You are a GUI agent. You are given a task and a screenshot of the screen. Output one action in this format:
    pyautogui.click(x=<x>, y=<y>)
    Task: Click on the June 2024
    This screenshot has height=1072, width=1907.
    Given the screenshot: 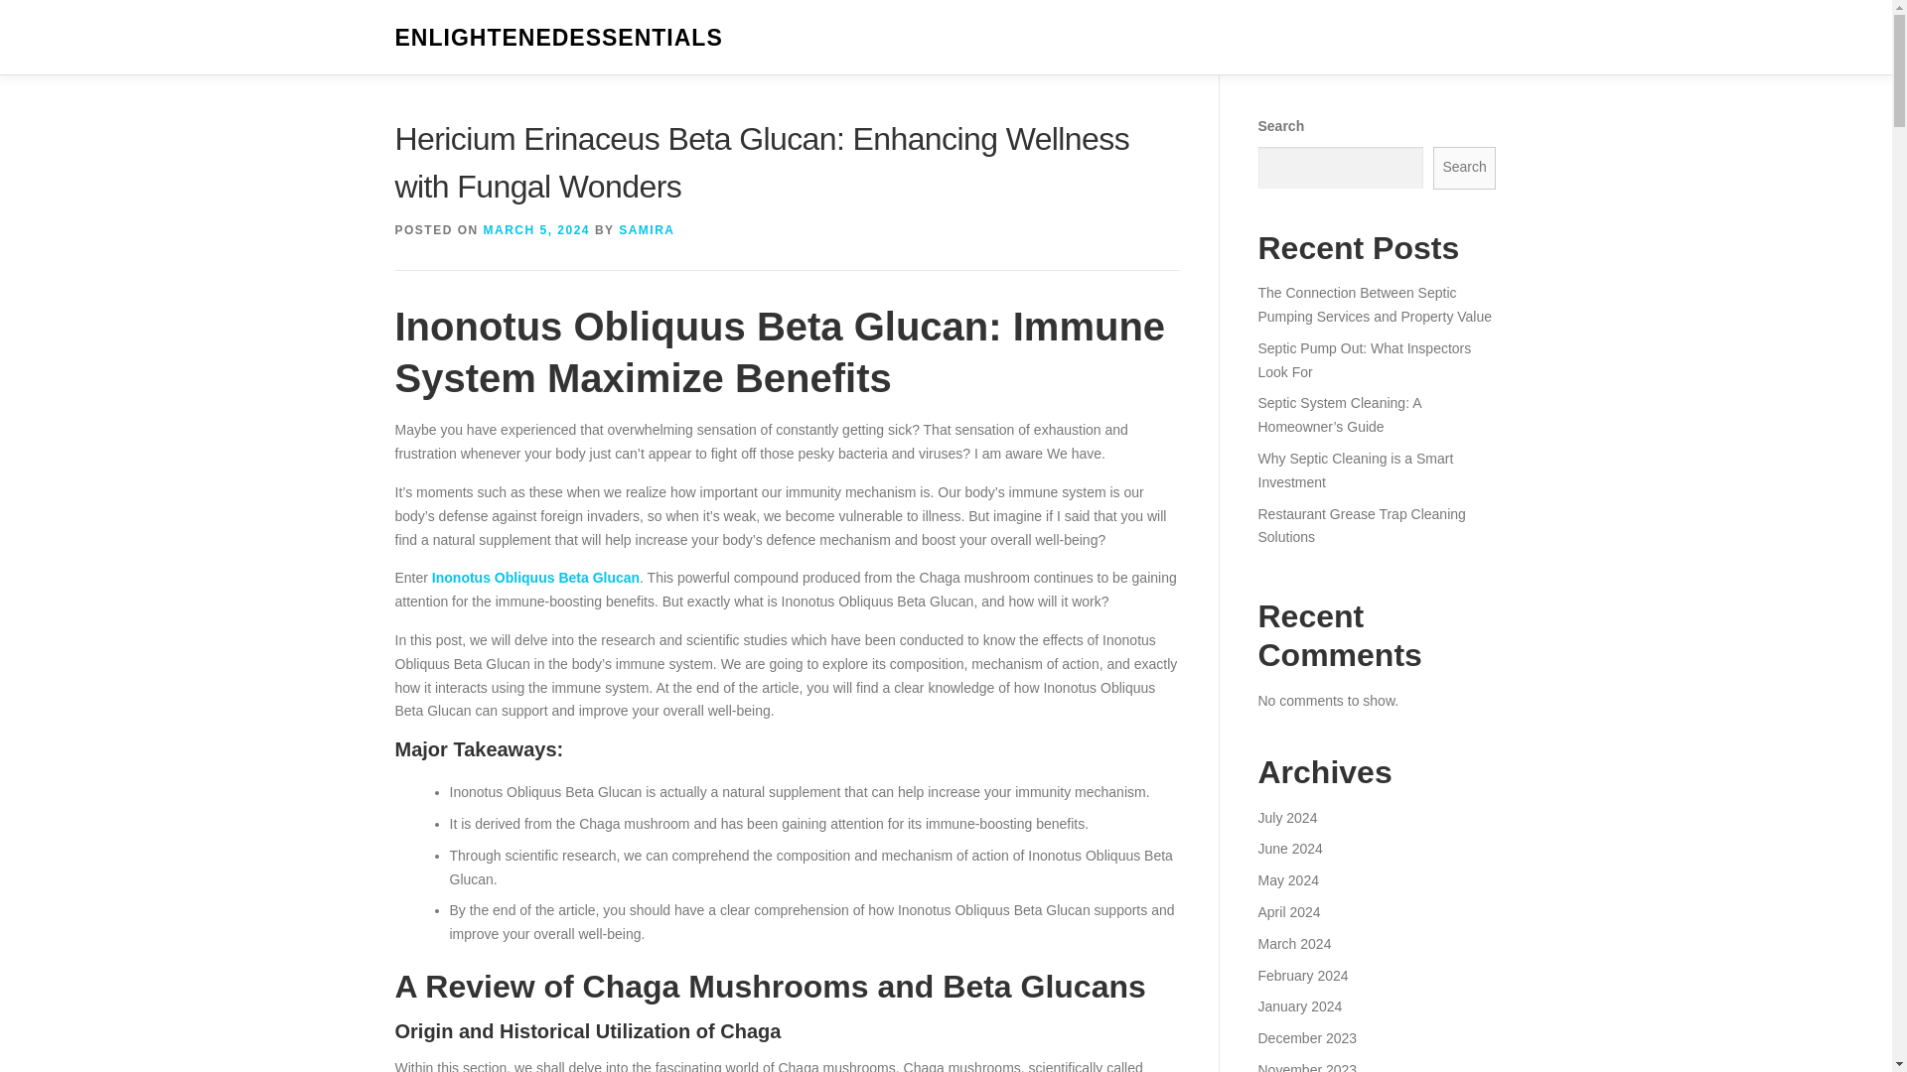 What is the action you would take?
    pyautogui.click(x=1289, y=848)
    